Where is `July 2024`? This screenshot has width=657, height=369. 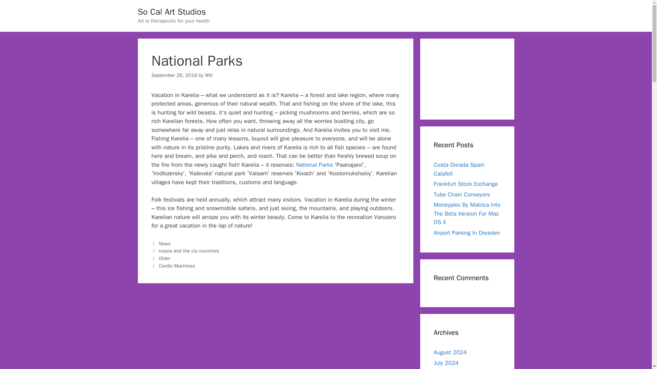
July 2024 is located at coordinates (446, 363).